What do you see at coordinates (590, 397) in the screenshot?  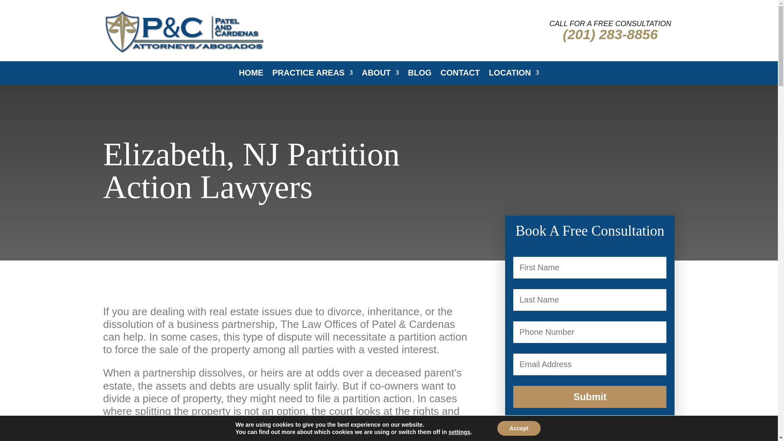 I see `Submit` at bounding box center [590, 397].